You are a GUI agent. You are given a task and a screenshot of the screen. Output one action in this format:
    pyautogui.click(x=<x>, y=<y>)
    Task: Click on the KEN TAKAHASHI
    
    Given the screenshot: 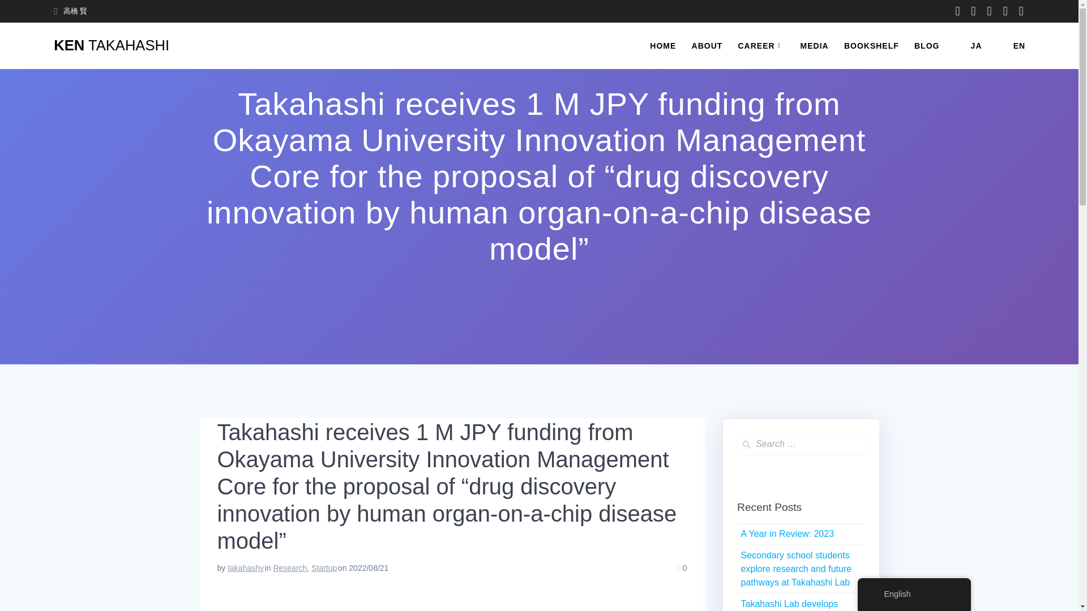 What is the action you would take?
    pyautogui.click(x=111, y=45)
    